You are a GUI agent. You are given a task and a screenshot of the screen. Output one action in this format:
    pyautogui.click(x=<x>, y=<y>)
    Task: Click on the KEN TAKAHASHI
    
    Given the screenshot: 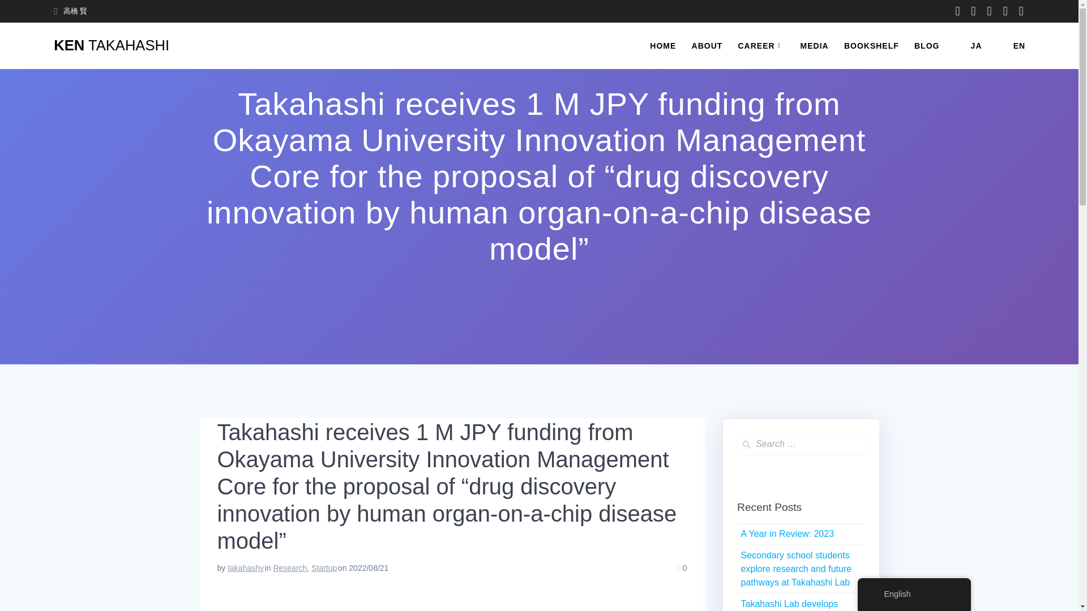 What is the action you would take?
    pyautogui.click(x=111, y=45)
    